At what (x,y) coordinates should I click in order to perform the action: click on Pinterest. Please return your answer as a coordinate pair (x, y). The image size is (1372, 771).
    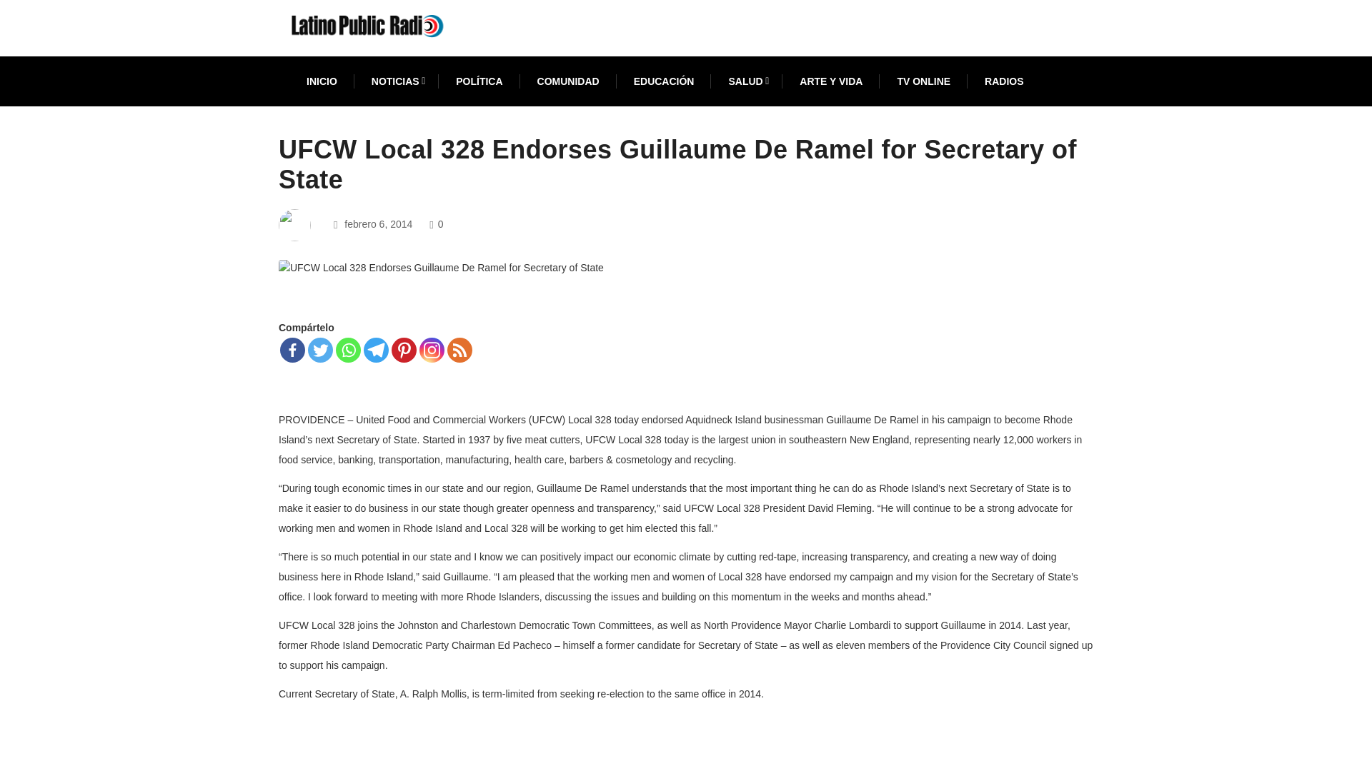
    Looking at the image, I should click on (404, 350).